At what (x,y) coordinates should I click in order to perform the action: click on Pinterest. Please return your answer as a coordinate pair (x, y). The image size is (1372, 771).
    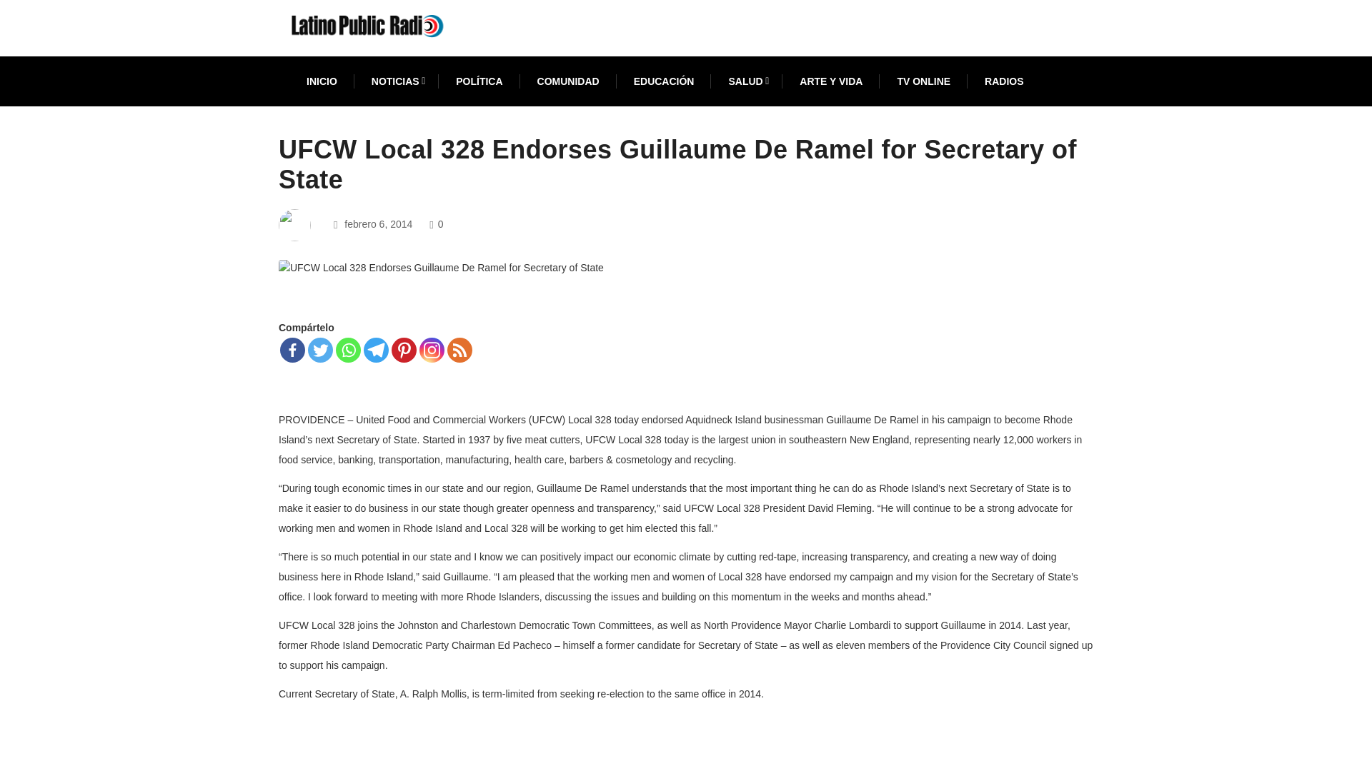
    Looking at the image, I should click on (404, 350).